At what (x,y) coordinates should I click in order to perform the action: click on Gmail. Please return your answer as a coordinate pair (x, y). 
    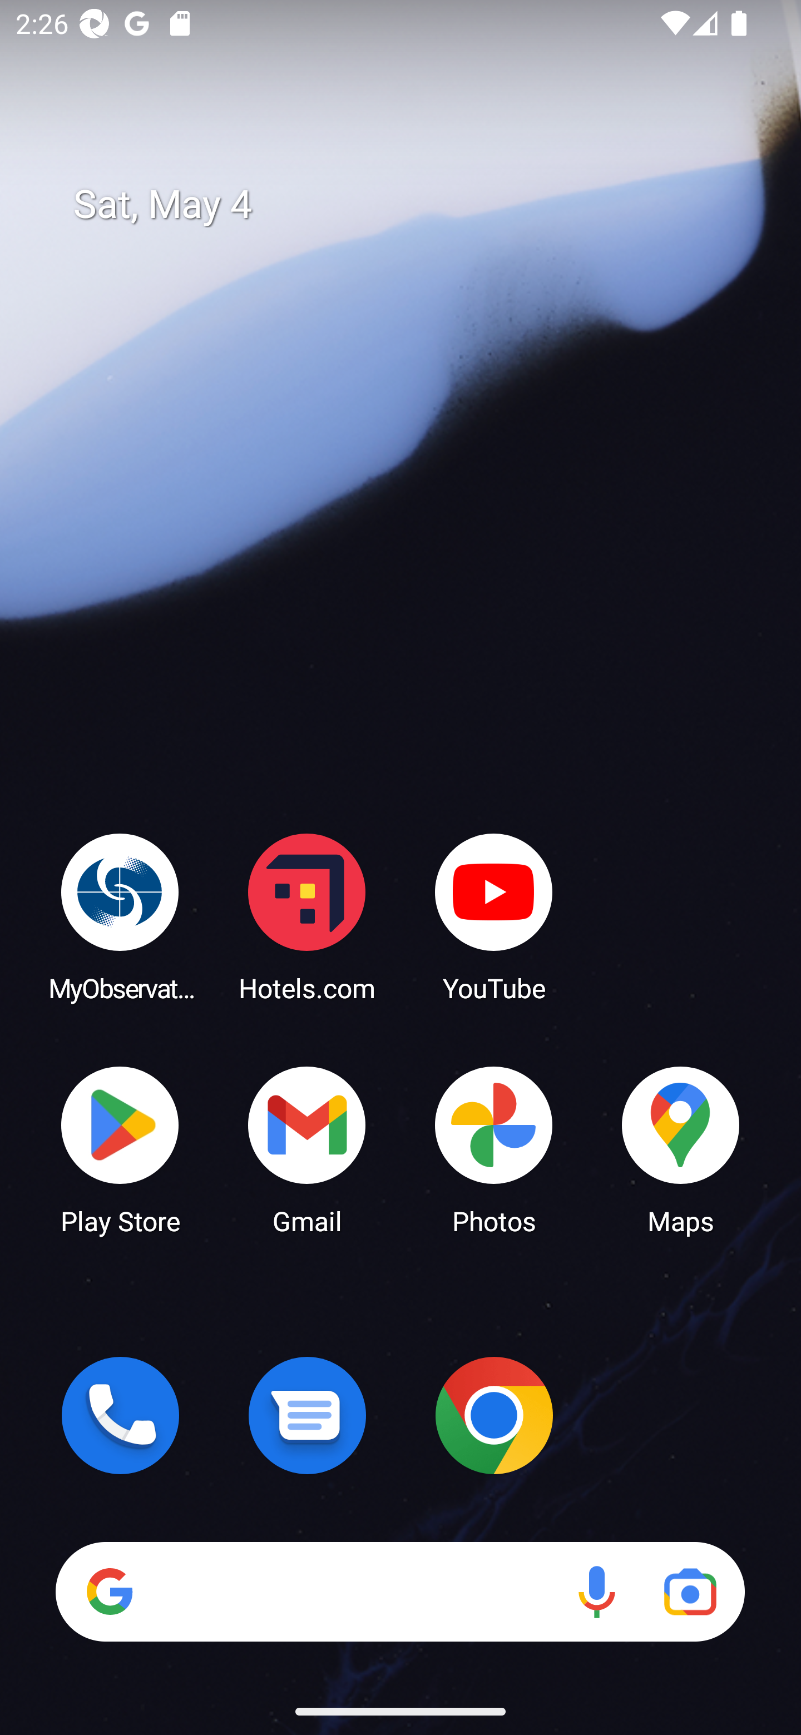
    Looking at the image, I should click on (307, 1149).